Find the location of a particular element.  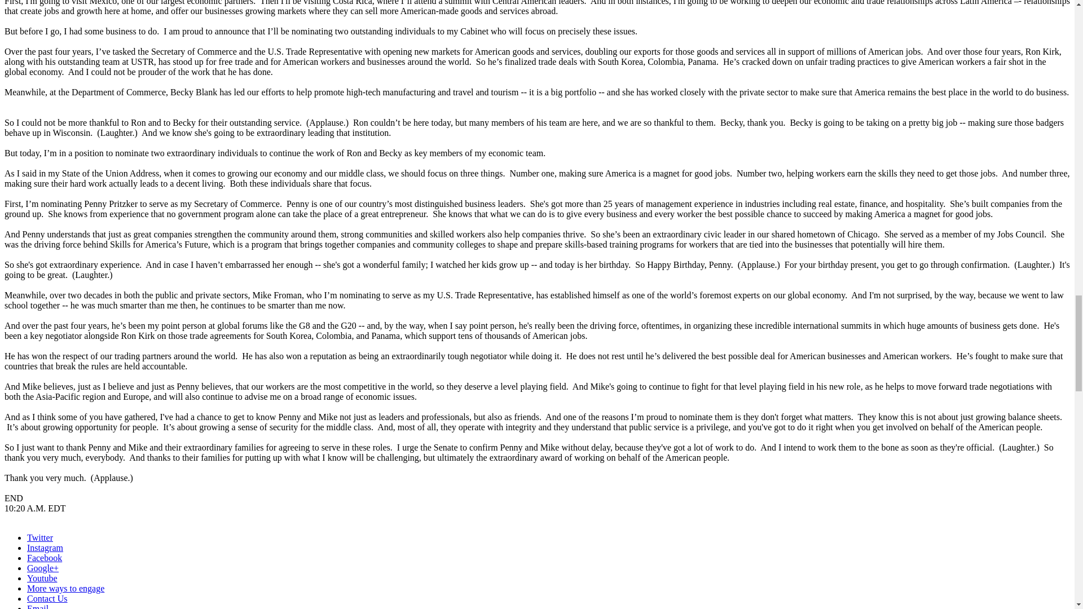

Visit The Whitehouse Channel on Youtube. is located at coordinates (42, 578).